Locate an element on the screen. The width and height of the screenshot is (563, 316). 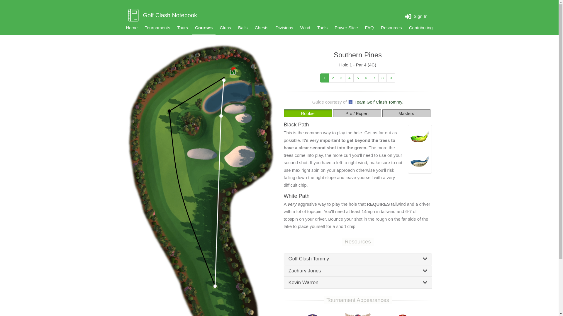
Clubs is located at coordinates (225, 28).